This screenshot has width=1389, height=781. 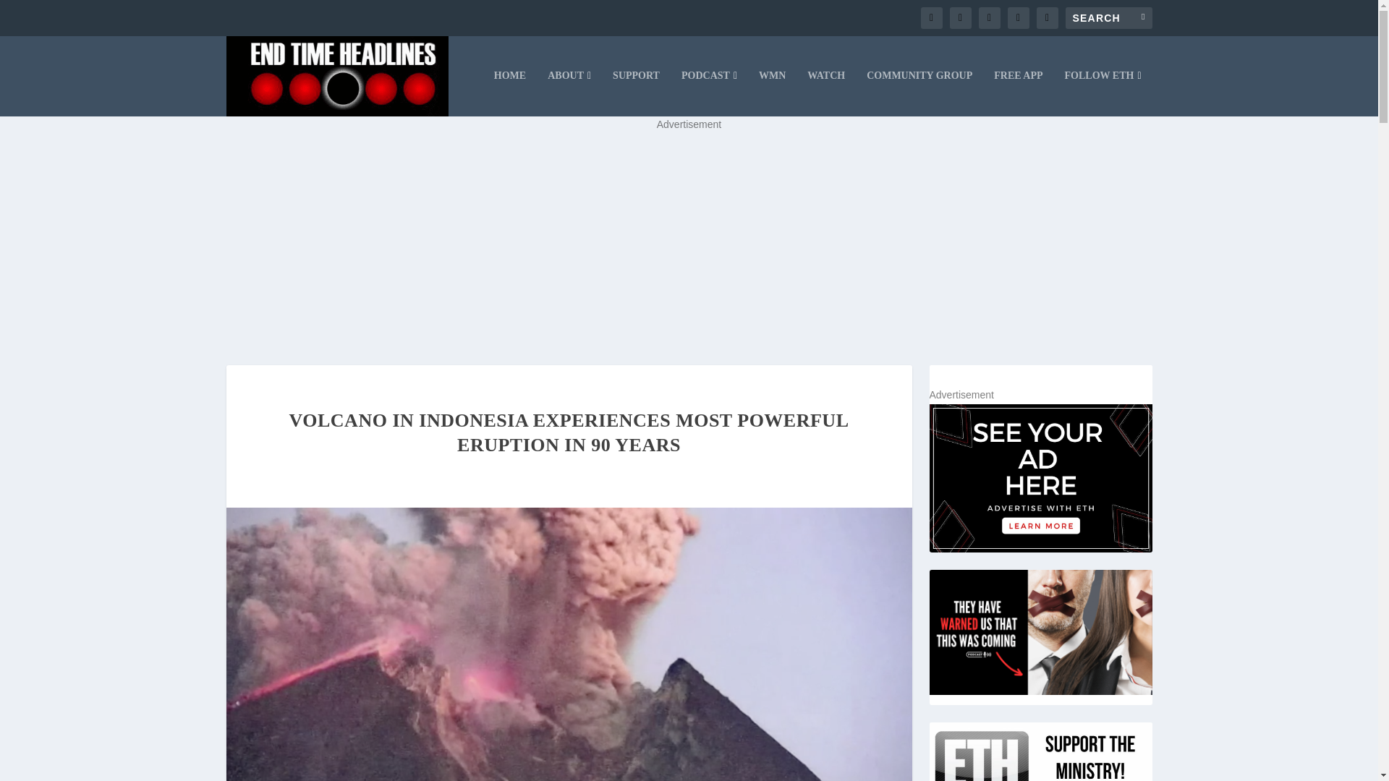 What do you see at coordinates (709, 93) in the screenshot?
I see `PODCAST` at bounding box center [709, 93].